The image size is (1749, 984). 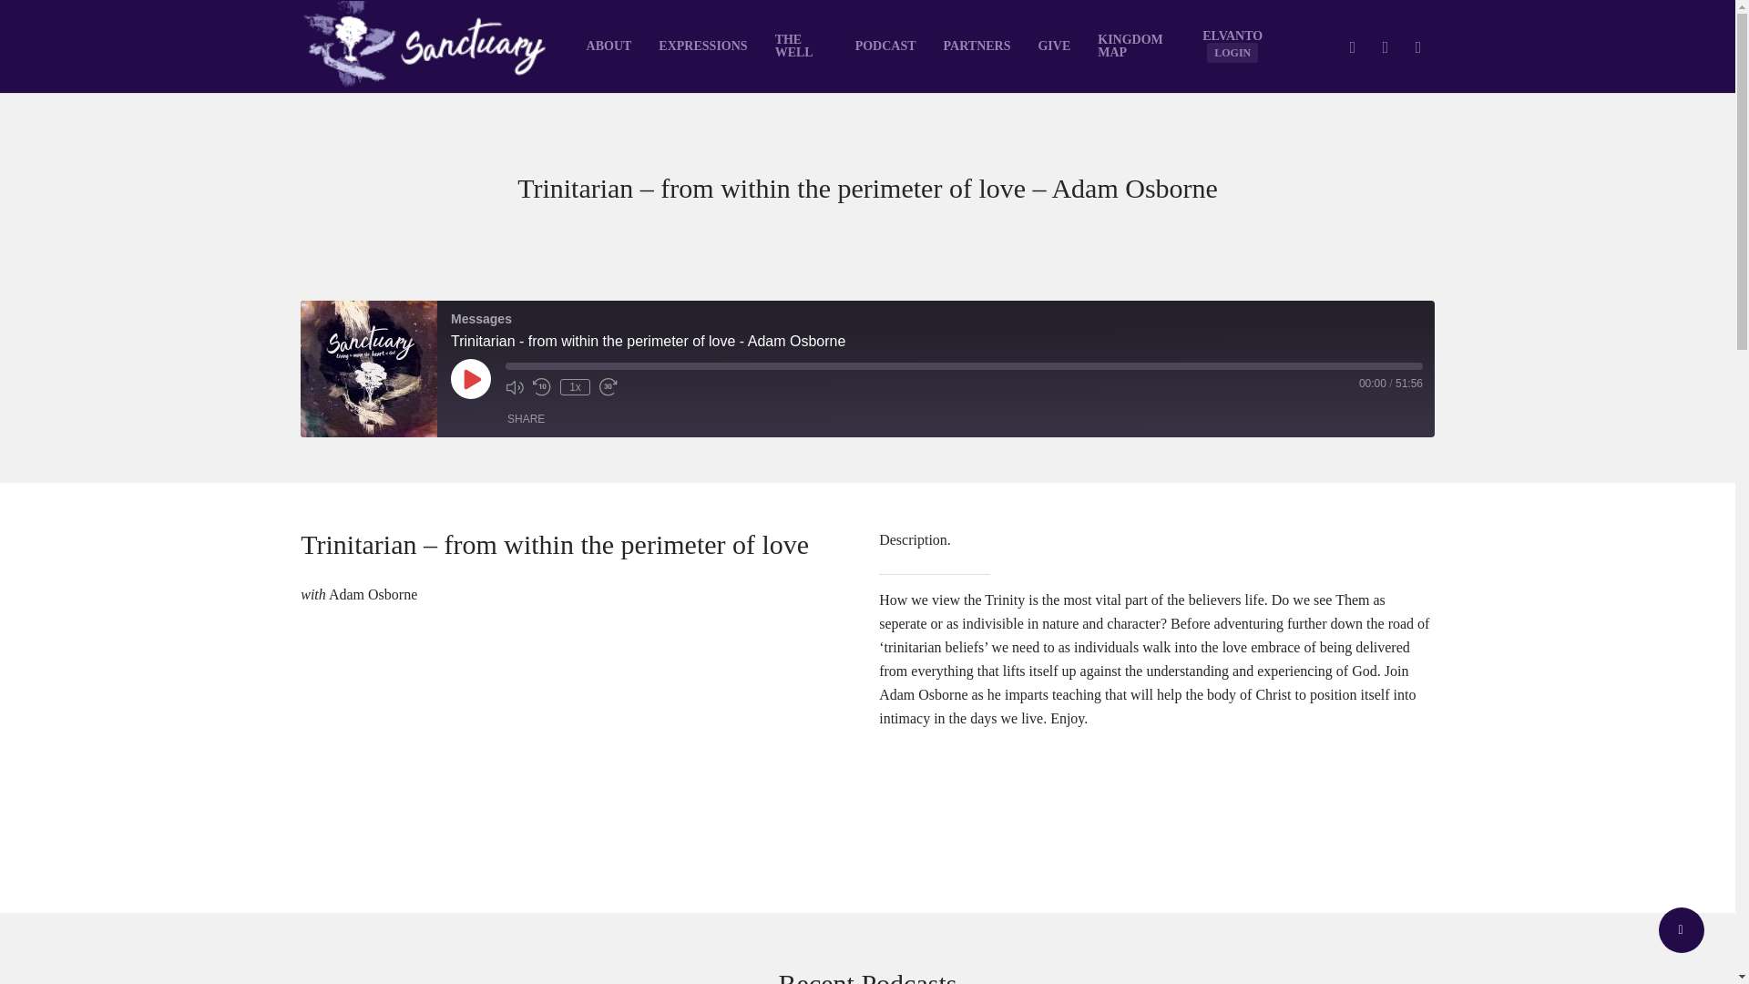 What do you see at coordinates (609, 386) in the screenshot?
I see `Fast Forward 30 seconds` at bounding box center [609, 386].